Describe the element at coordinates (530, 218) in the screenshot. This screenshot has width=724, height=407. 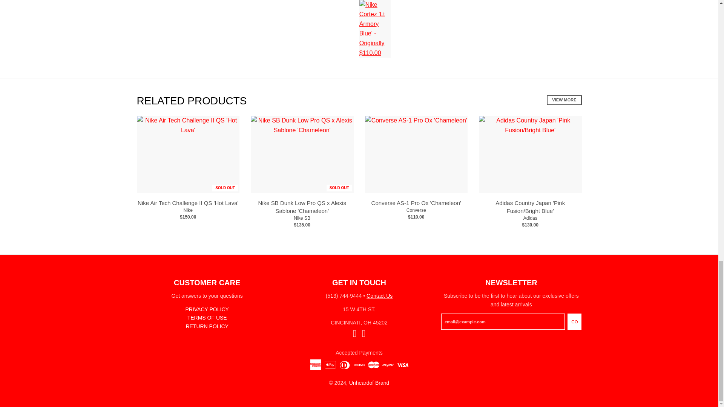
I see `Adidas` at that location.